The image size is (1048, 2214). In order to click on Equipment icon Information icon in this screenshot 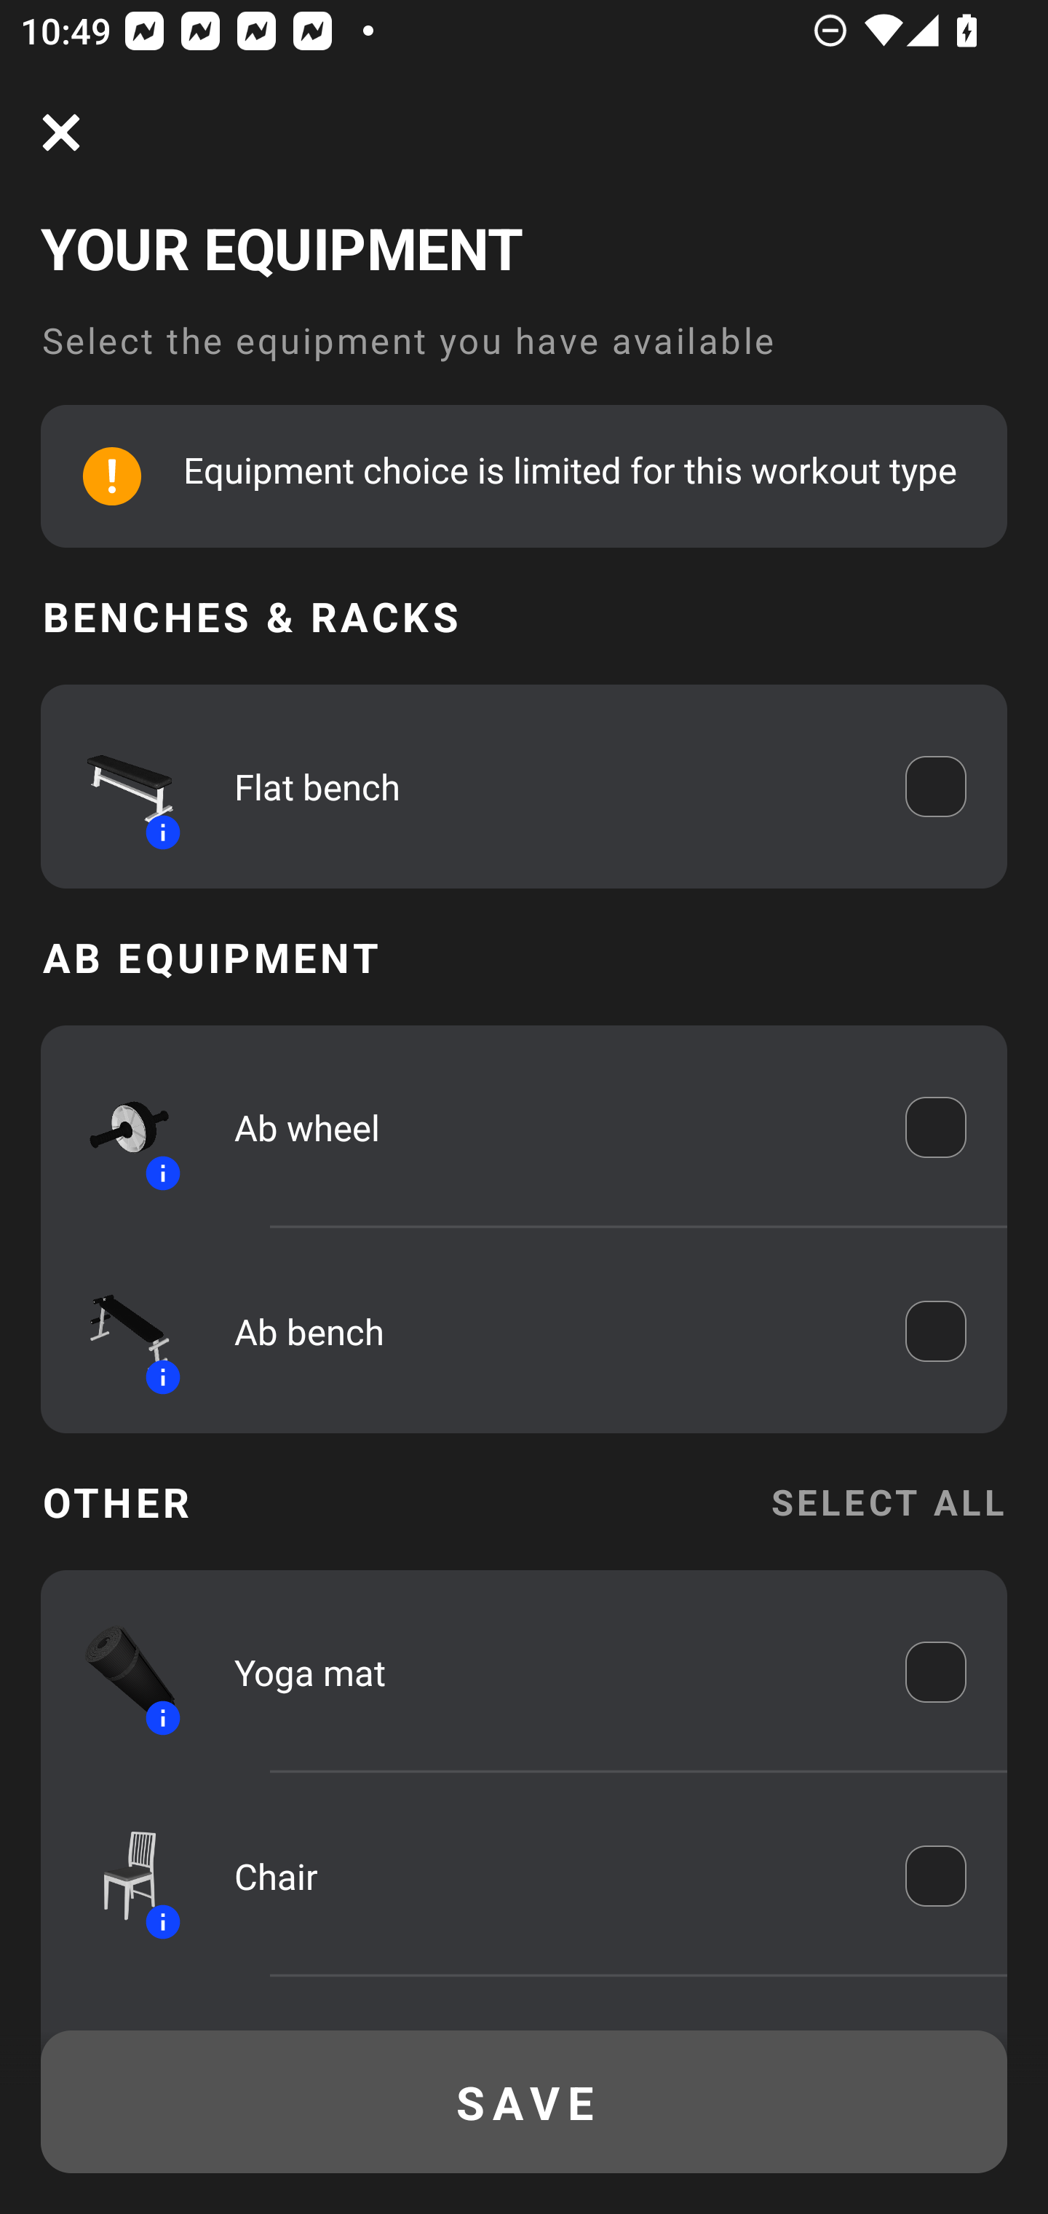, I will do `click(117, 1127)`.